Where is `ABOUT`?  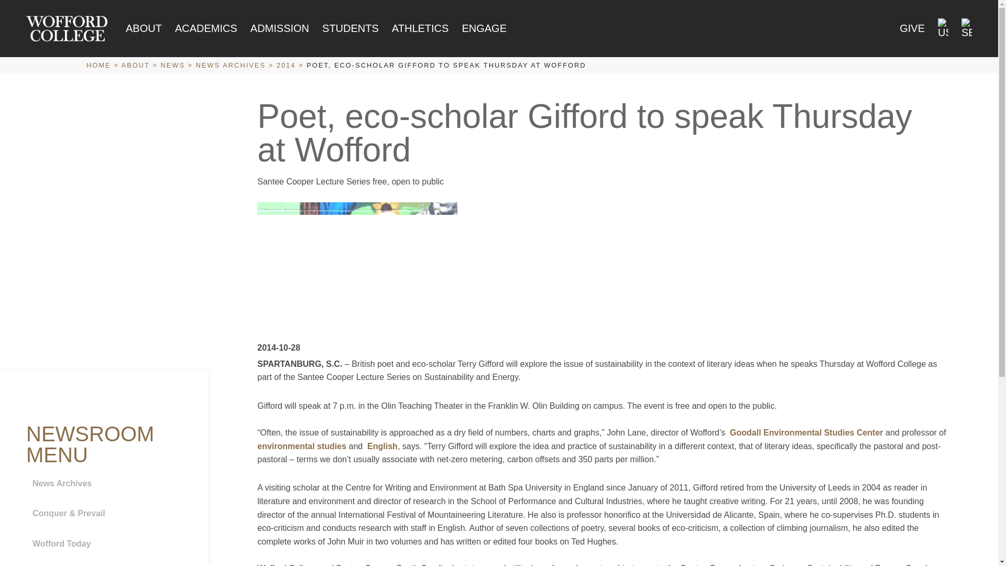
ABOUT is located at coordinates (144, 28).